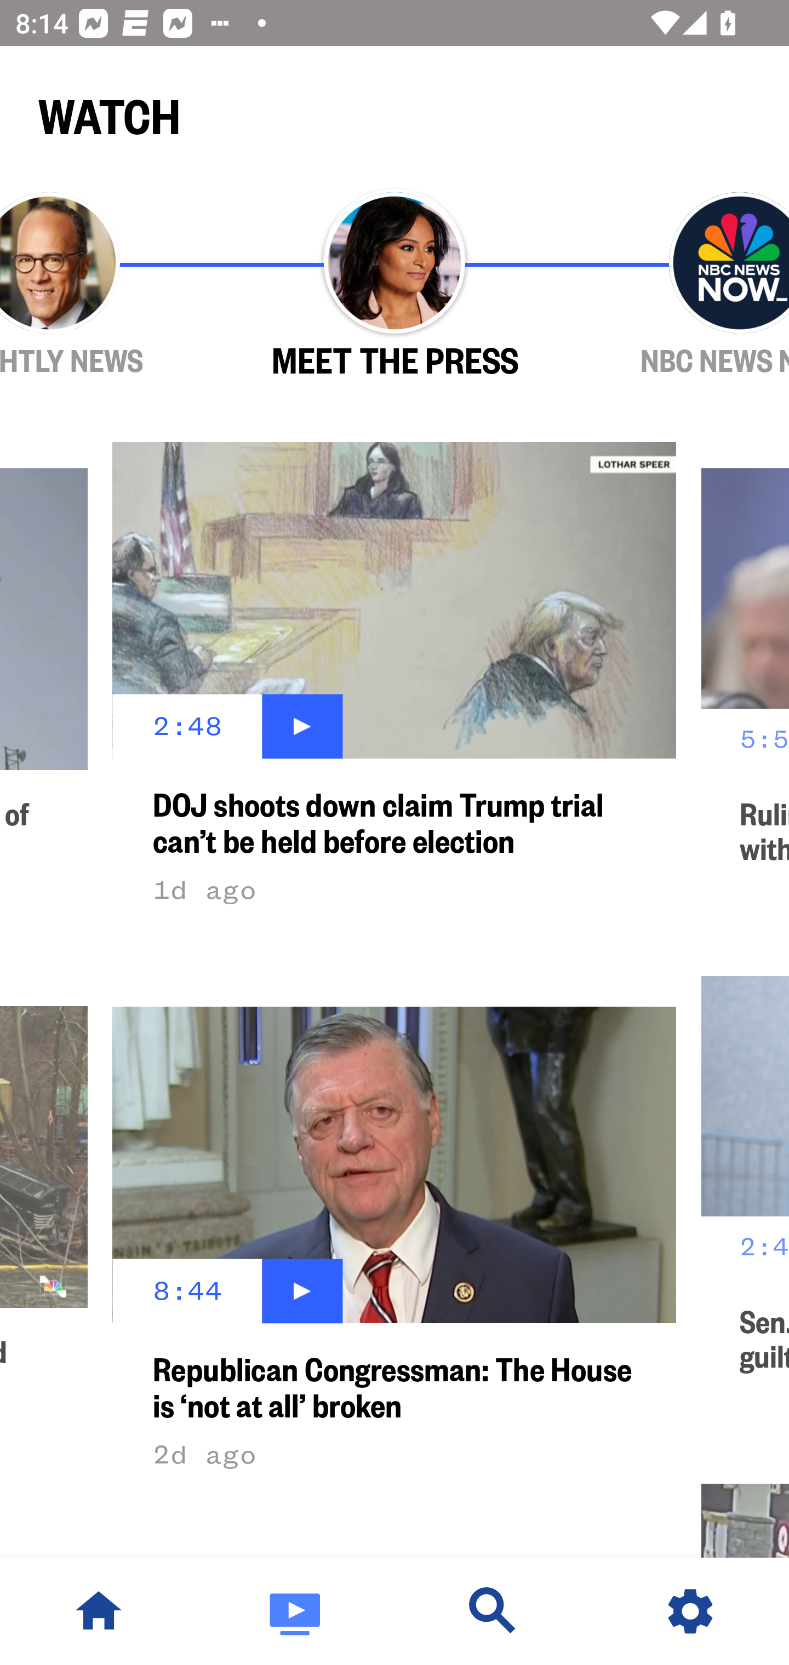 The height and width of the screenshot is (1665, 789). What do you see at coordinates (111, 285) in the screenshot?
I see `NIGHTLY NEWS` at bounding box center [111, 285].